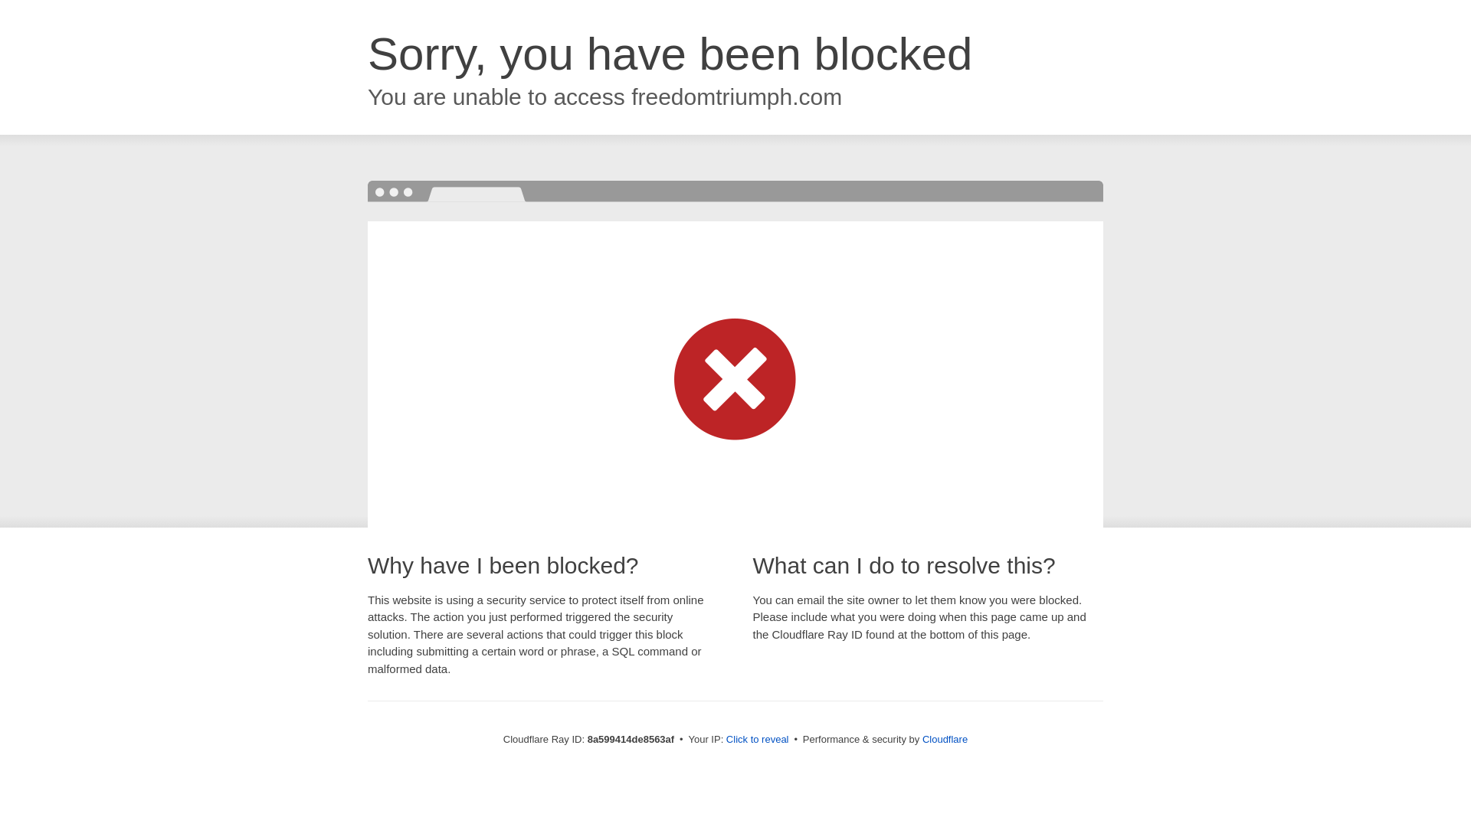 This screenshot has height=827, width=1471. I want to click on Click to reveal, so click(757, 740).